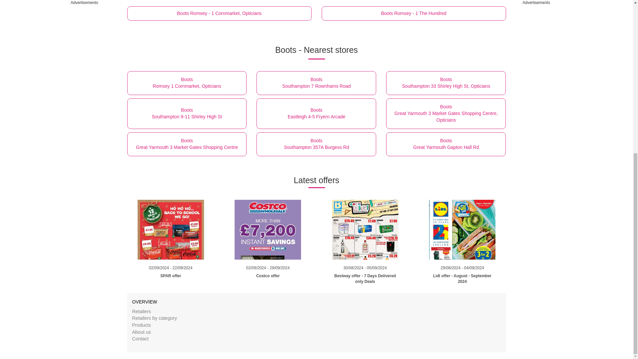  I want to click on Costco offer, so click(142, 311).